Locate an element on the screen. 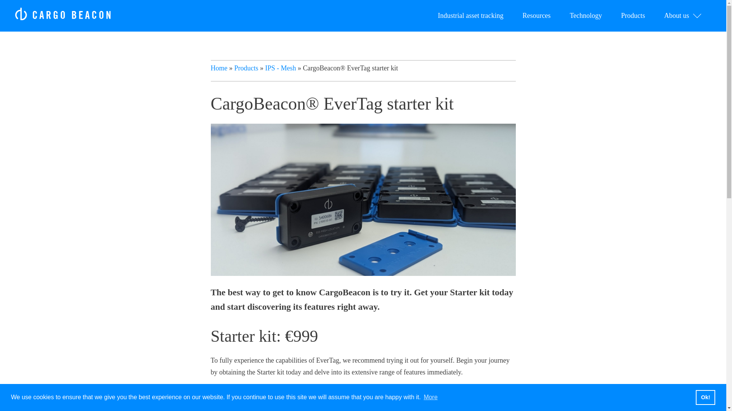 The width and height of the screenshot is (732, 411). Resources is located at coordinates (536, 16).